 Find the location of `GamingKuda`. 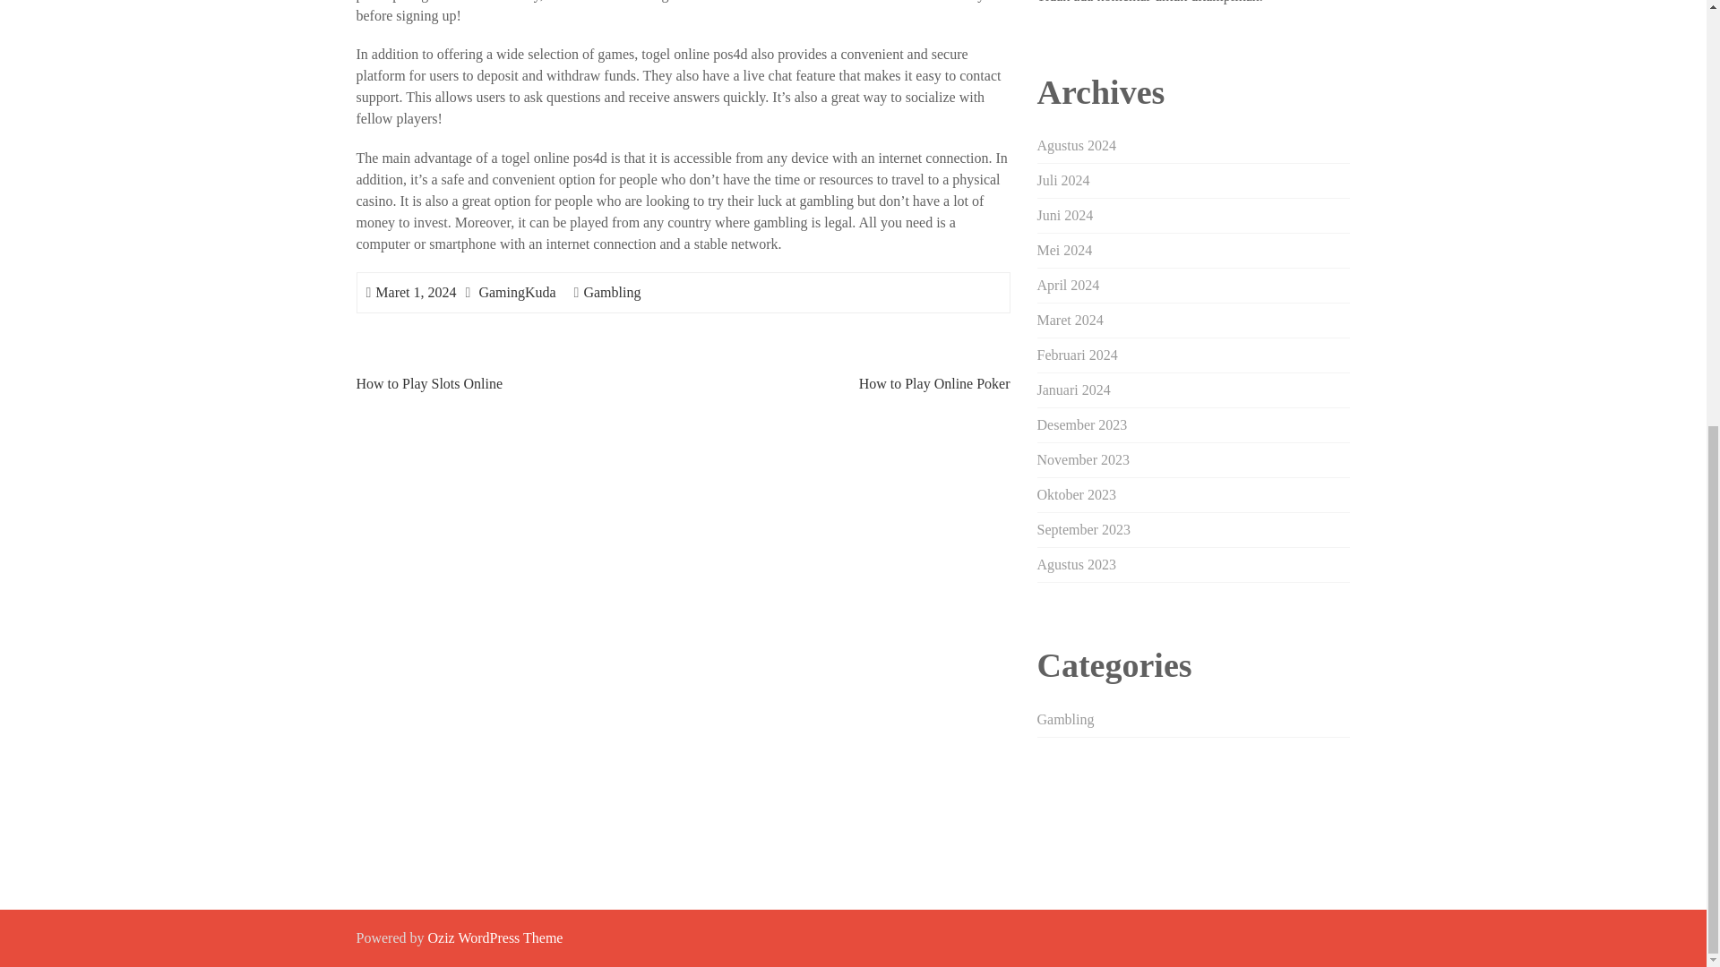

GamingKuda is located at coordinates (516, 292).